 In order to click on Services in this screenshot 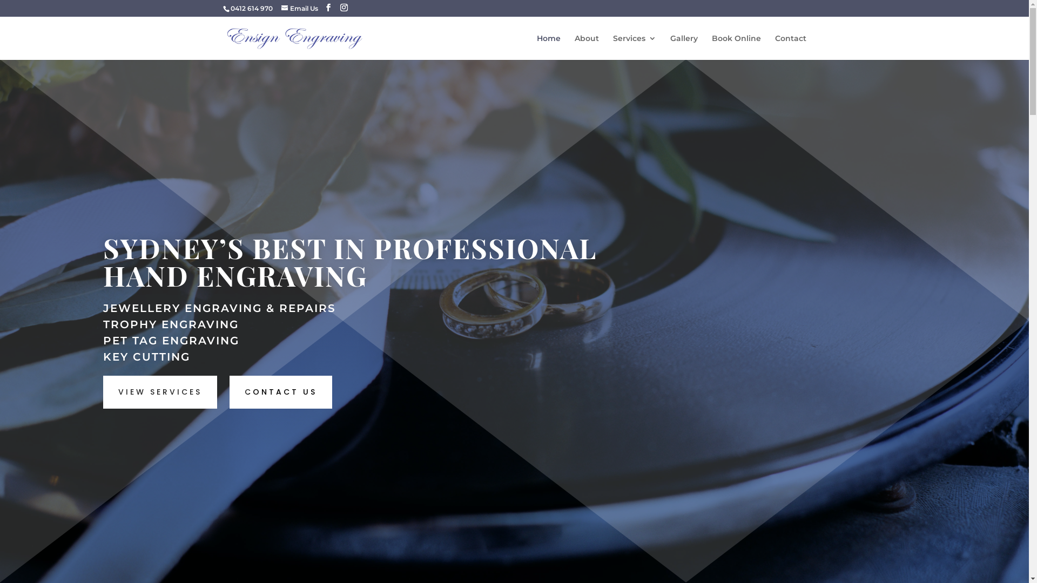, I will do `click(634, 48)`.